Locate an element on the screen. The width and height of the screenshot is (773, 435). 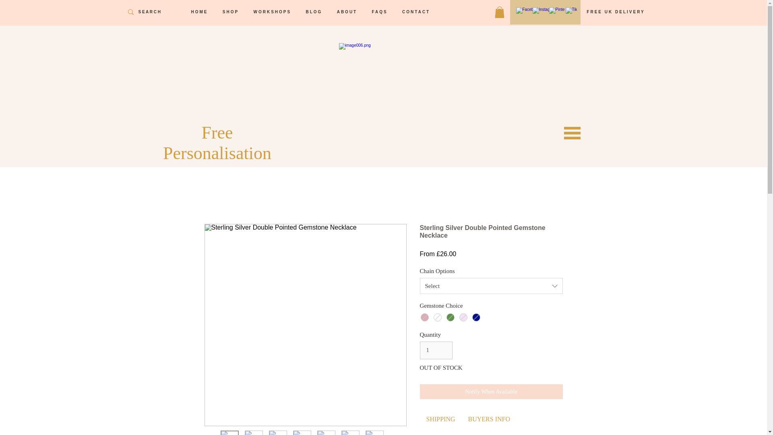
Use right and left arrows to navigate between tabs is located at coordinates (489, 419).